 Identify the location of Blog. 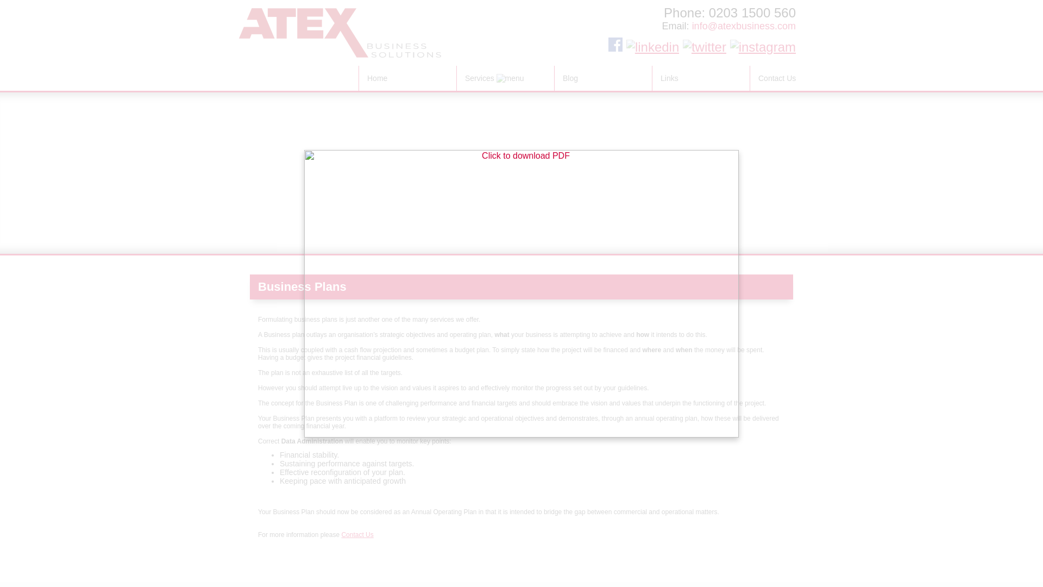
(603, 78).